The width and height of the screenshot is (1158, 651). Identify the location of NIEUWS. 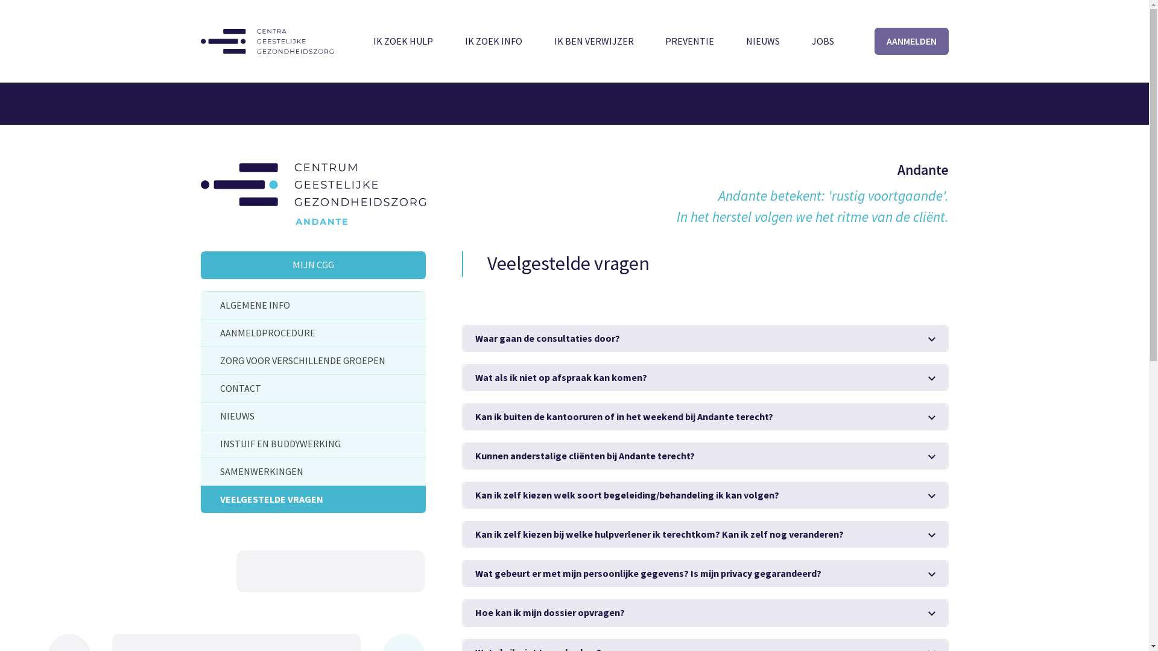
(312, 416).